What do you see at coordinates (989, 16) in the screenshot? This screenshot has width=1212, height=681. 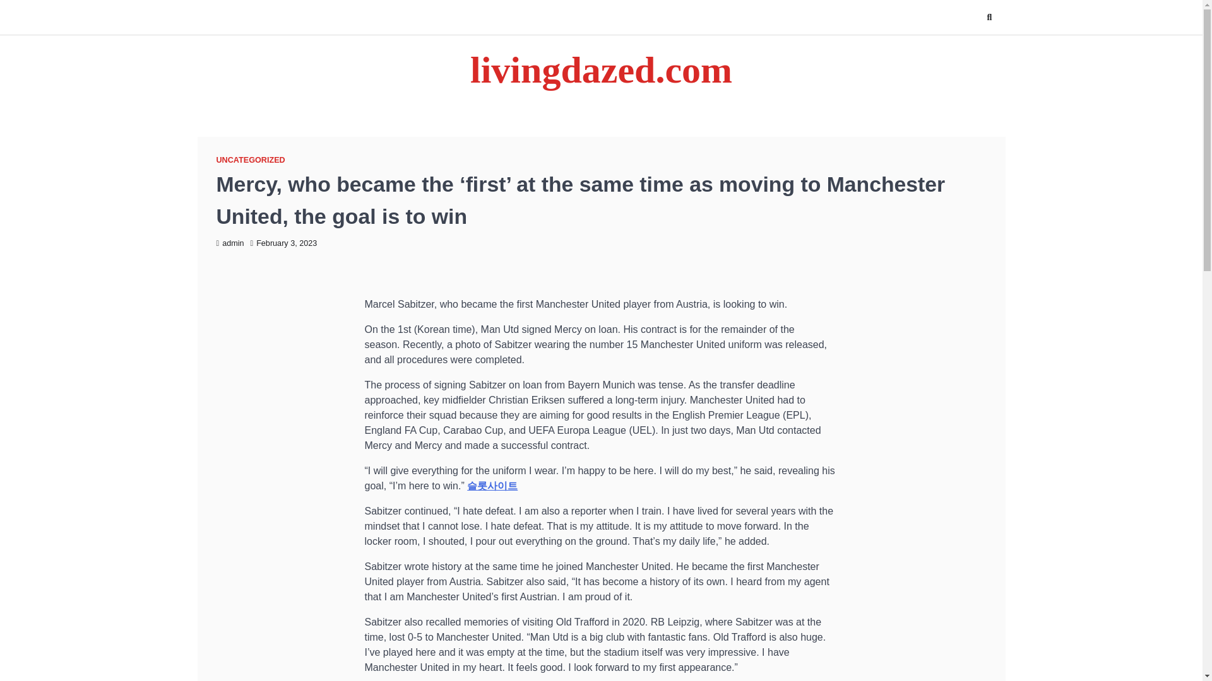 I see `Search` at bounding box center [989, 16].